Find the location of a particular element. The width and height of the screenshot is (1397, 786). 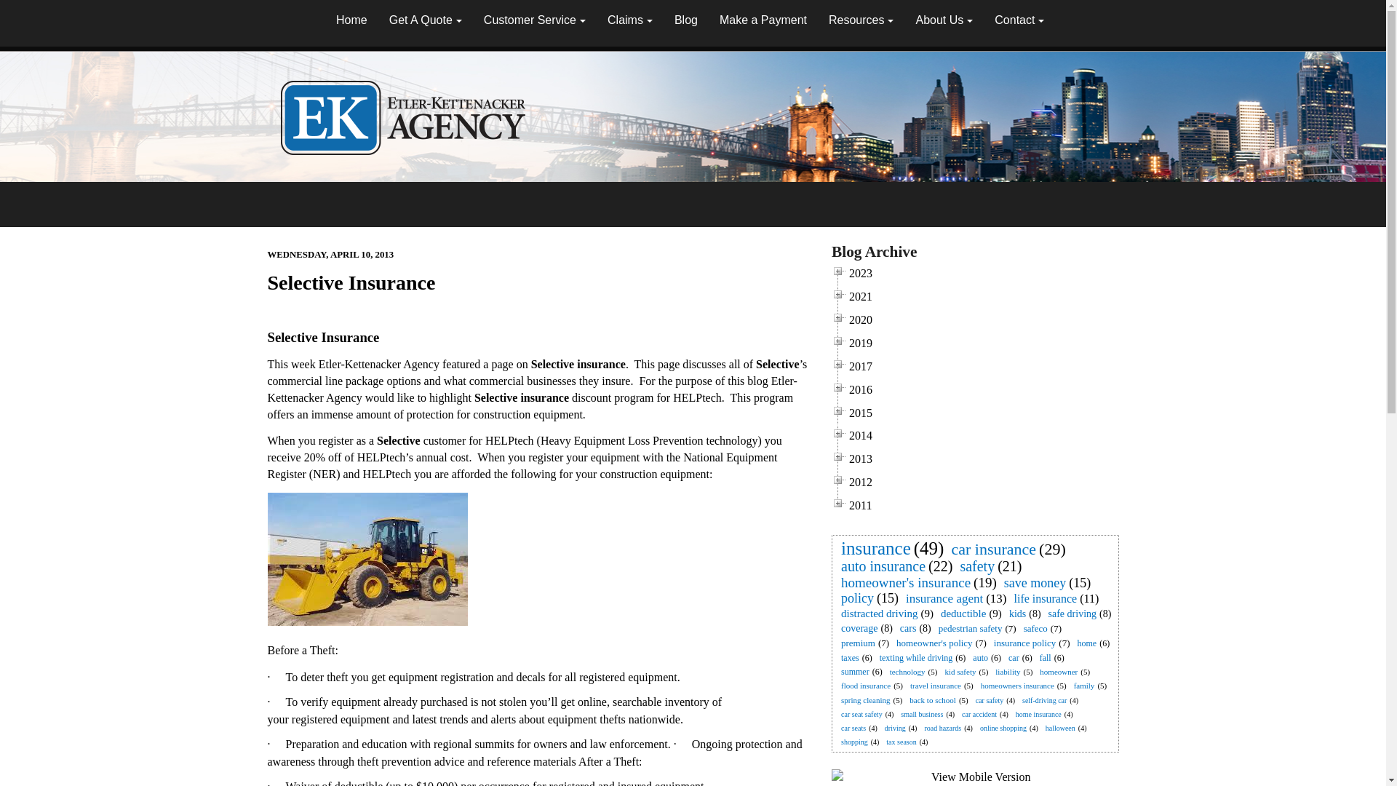

coverage is located at coordinates (860, 628).